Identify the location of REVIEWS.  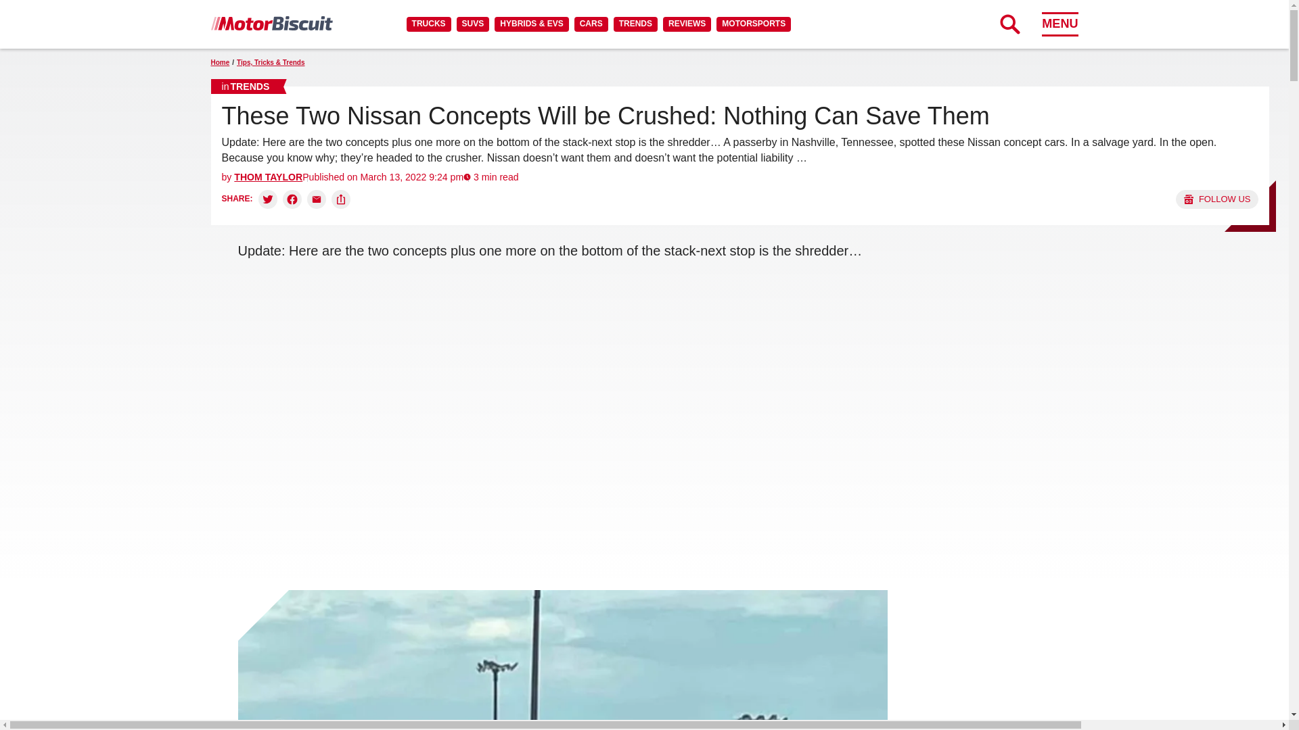
(686, 24).